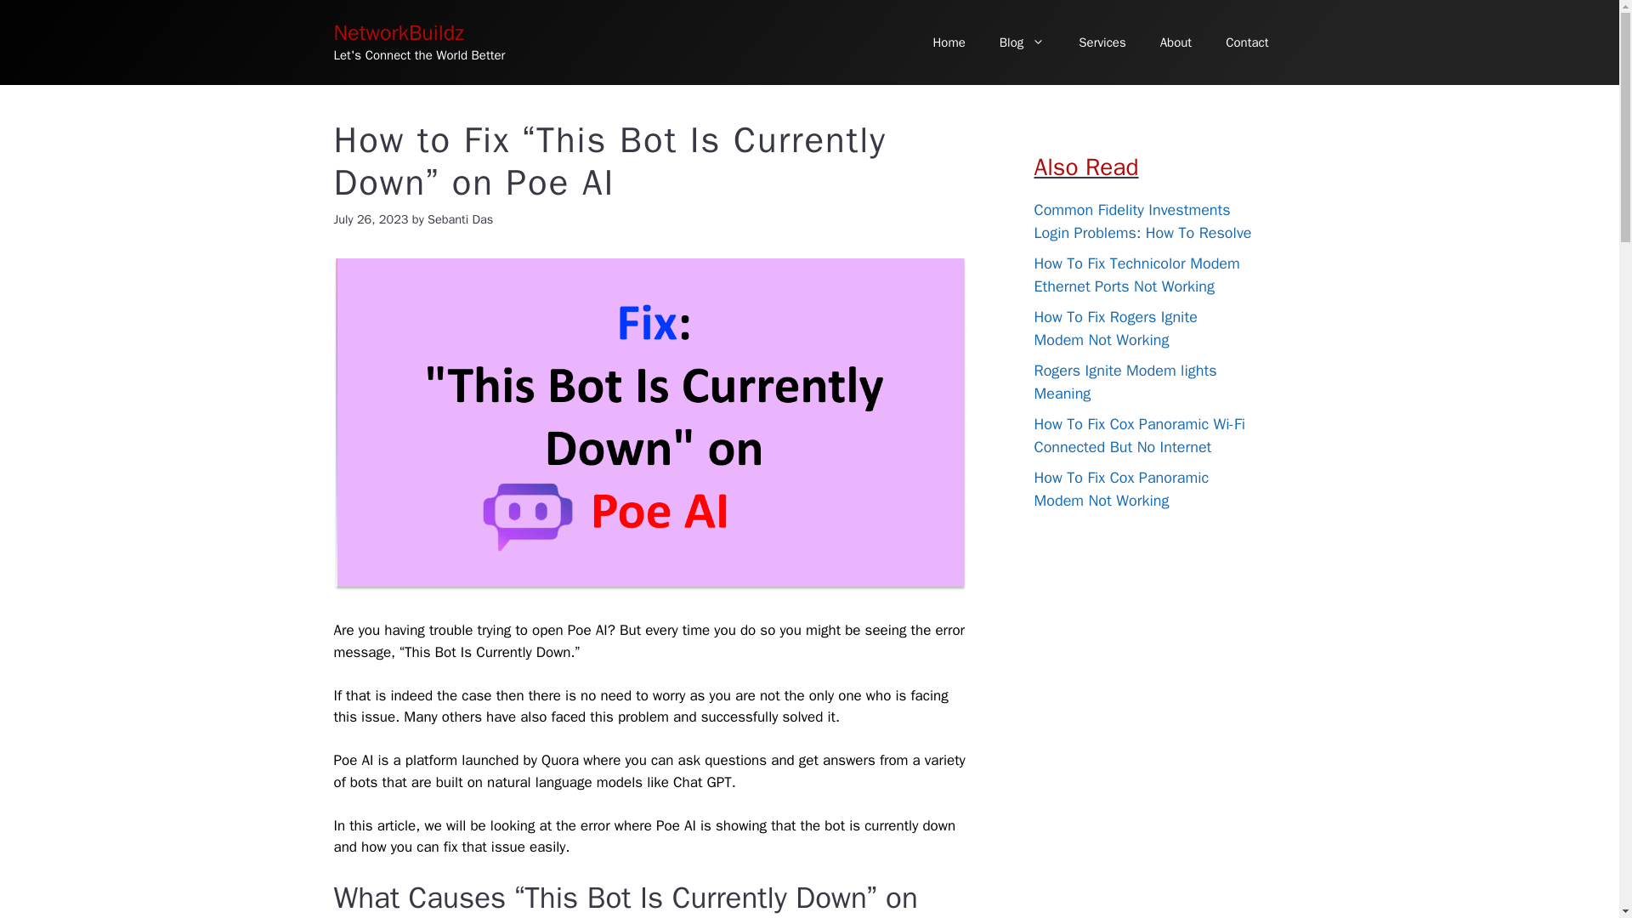 This screenshot has width=1632, height=918. What do you see at coordinates (1176, 42) in the screenshot?
I see `About` at bounding box center [1176, 42].